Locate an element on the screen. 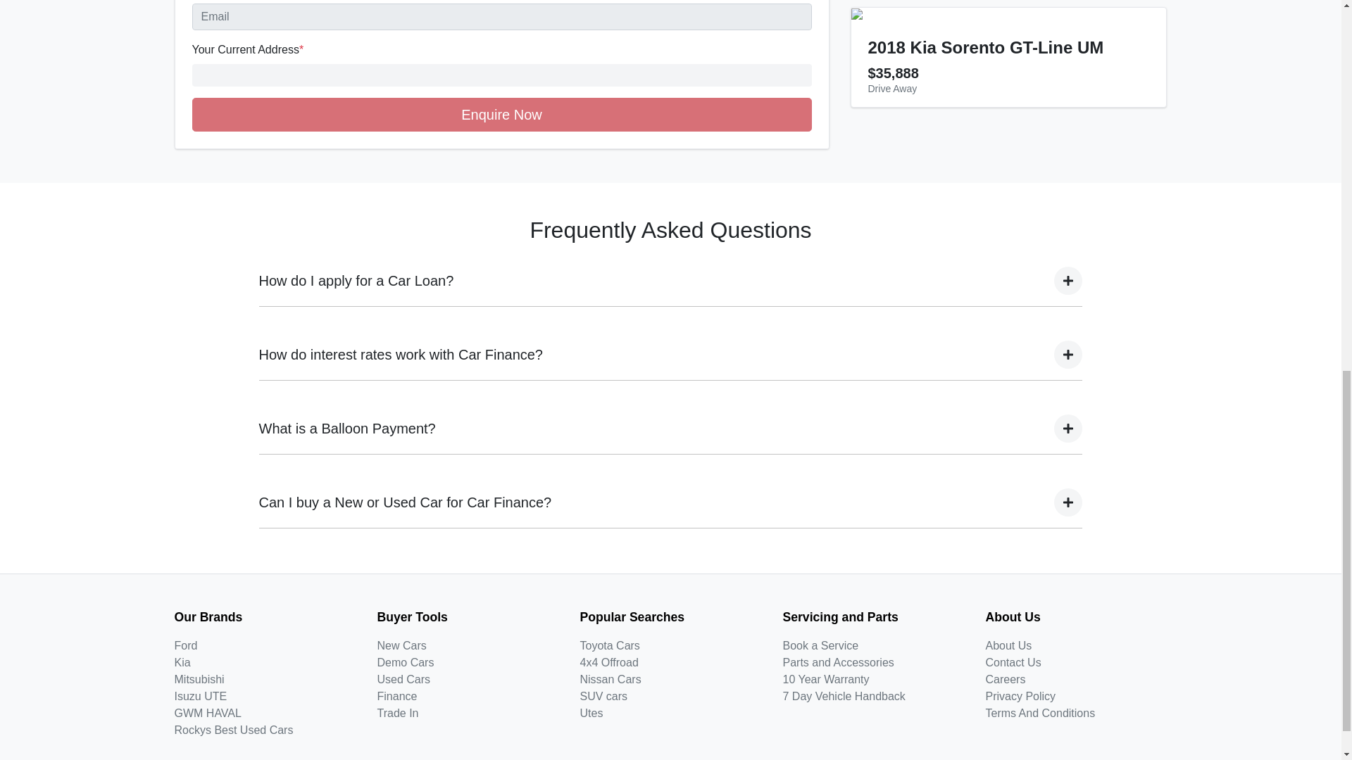  GWM HAVAL is located at coordinates (208, 713).